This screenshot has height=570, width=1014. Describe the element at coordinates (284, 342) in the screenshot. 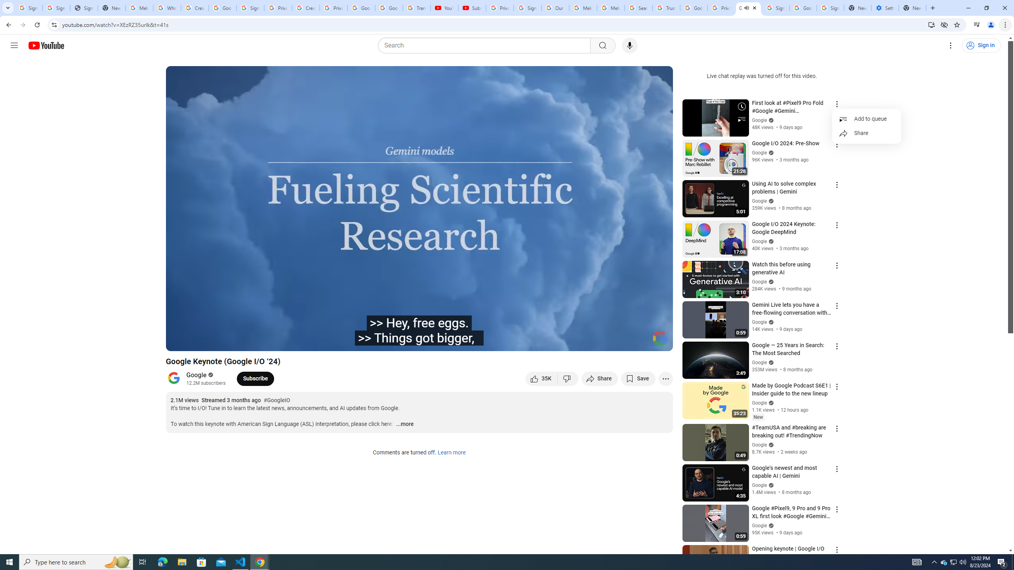

I see `Opening Film` at that location.